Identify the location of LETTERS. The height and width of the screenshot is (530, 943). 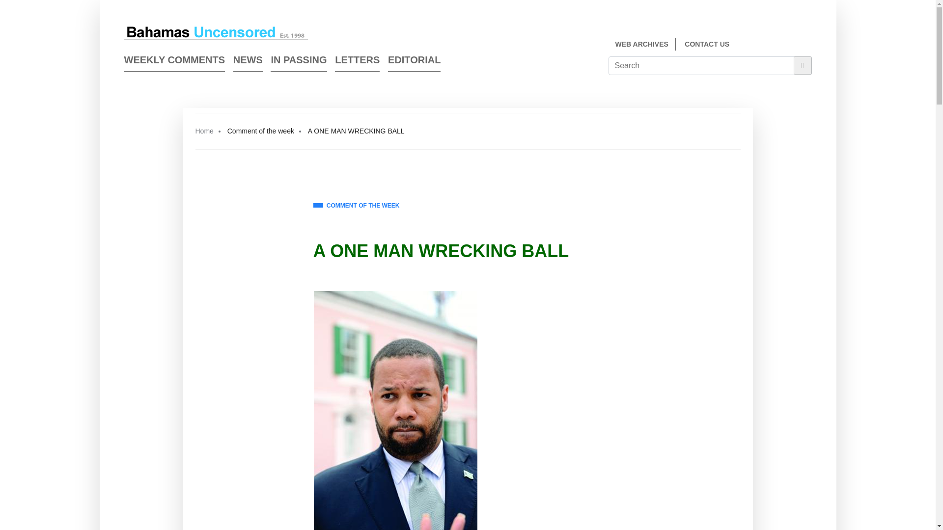
(357, 62).